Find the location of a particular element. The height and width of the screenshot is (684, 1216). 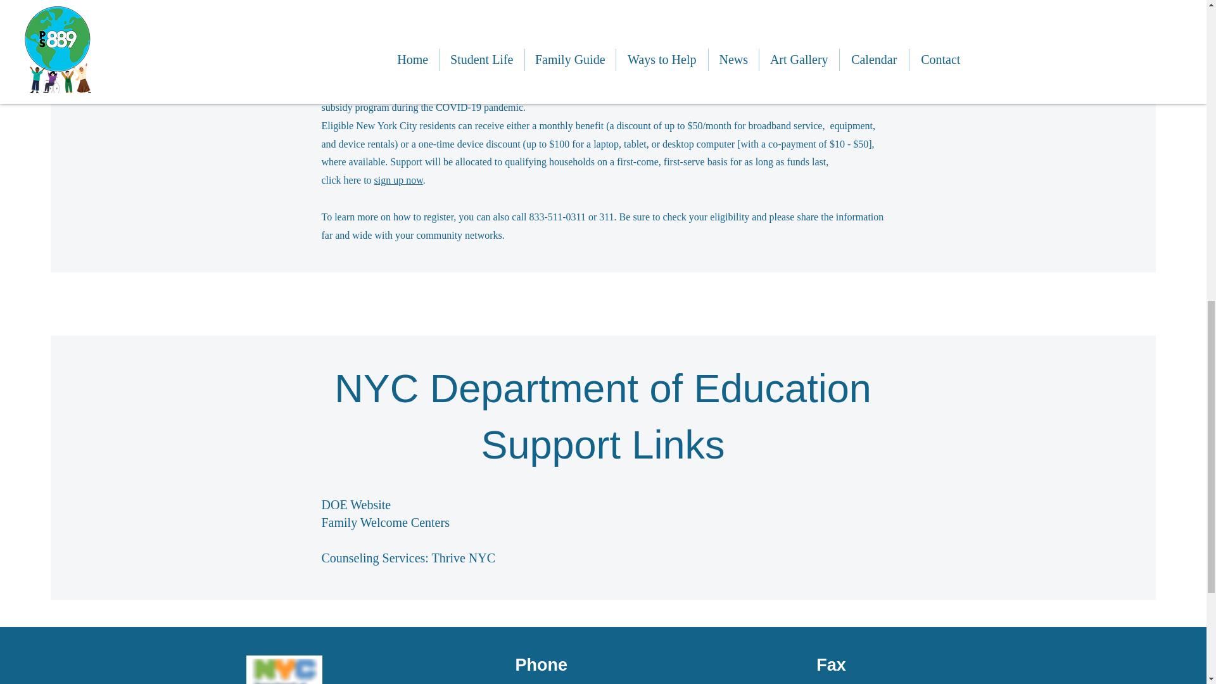

sign up now is located at coordinates (399, 180).